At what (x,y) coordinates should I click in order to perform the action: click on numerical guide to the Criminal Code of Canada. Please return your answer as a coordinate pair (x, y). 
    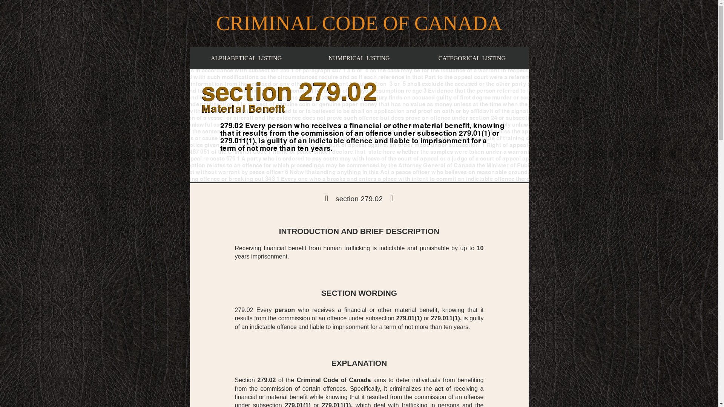
    Looking at the image, I should click on (359, 58).